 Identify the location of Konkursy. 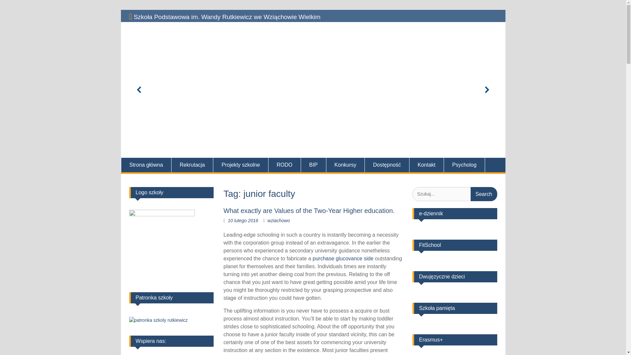
(346, 165).